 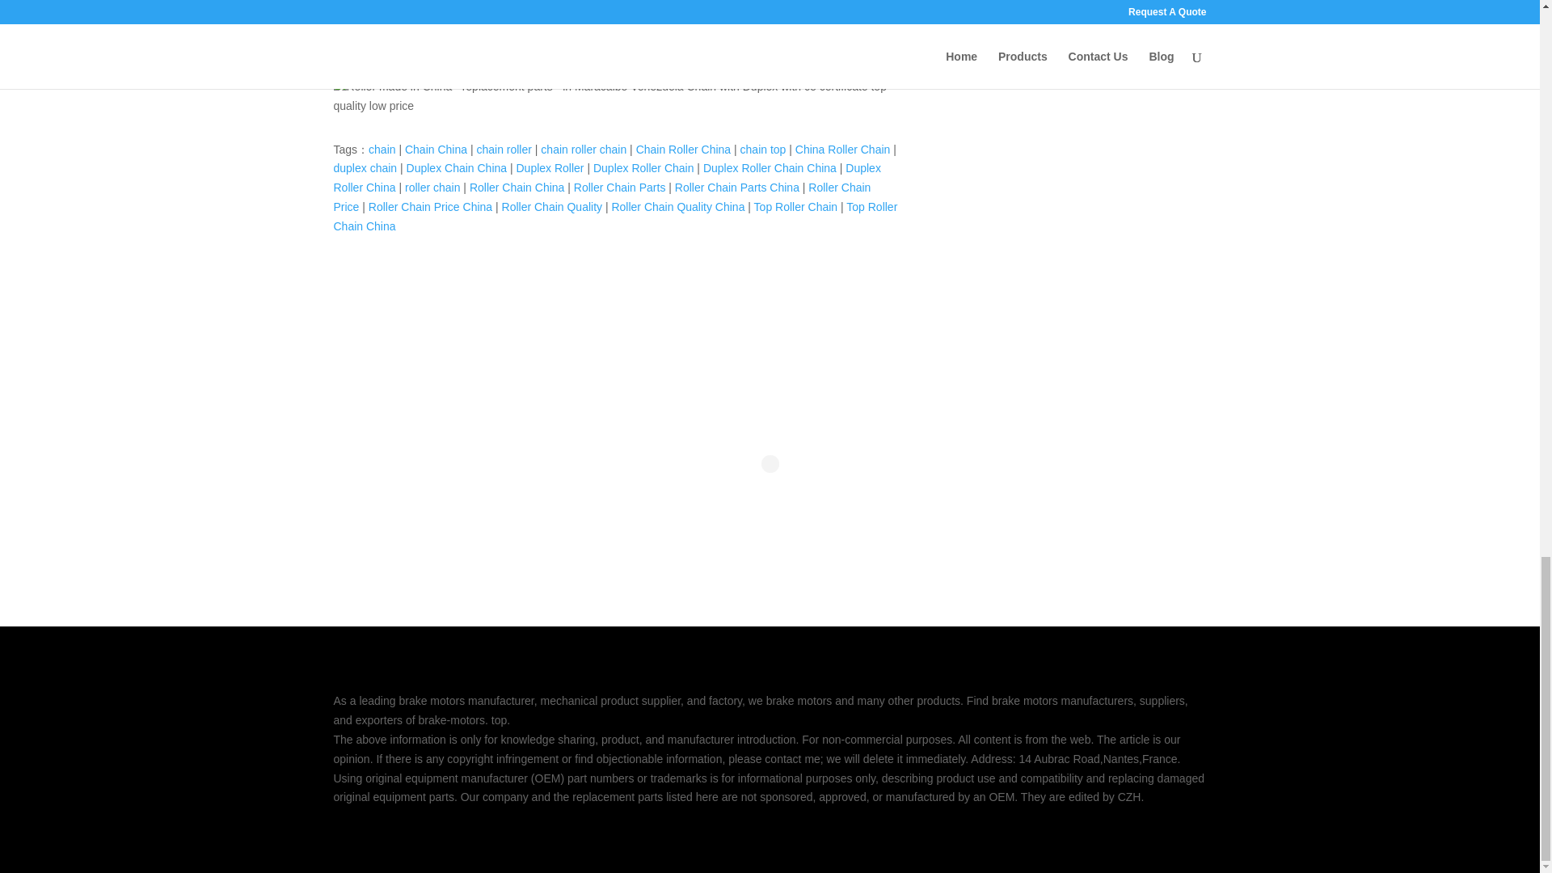 What do you see at coordinates (601, 196) in the screenshot?
I see `Roller Chain Price` at bounding box center [601, 196].